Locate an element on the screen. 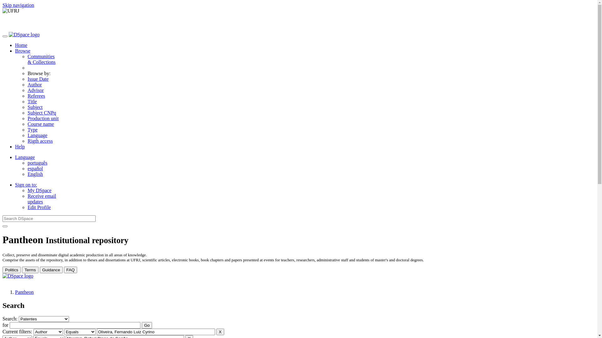  FAQ is located at coordinates (71, 270).